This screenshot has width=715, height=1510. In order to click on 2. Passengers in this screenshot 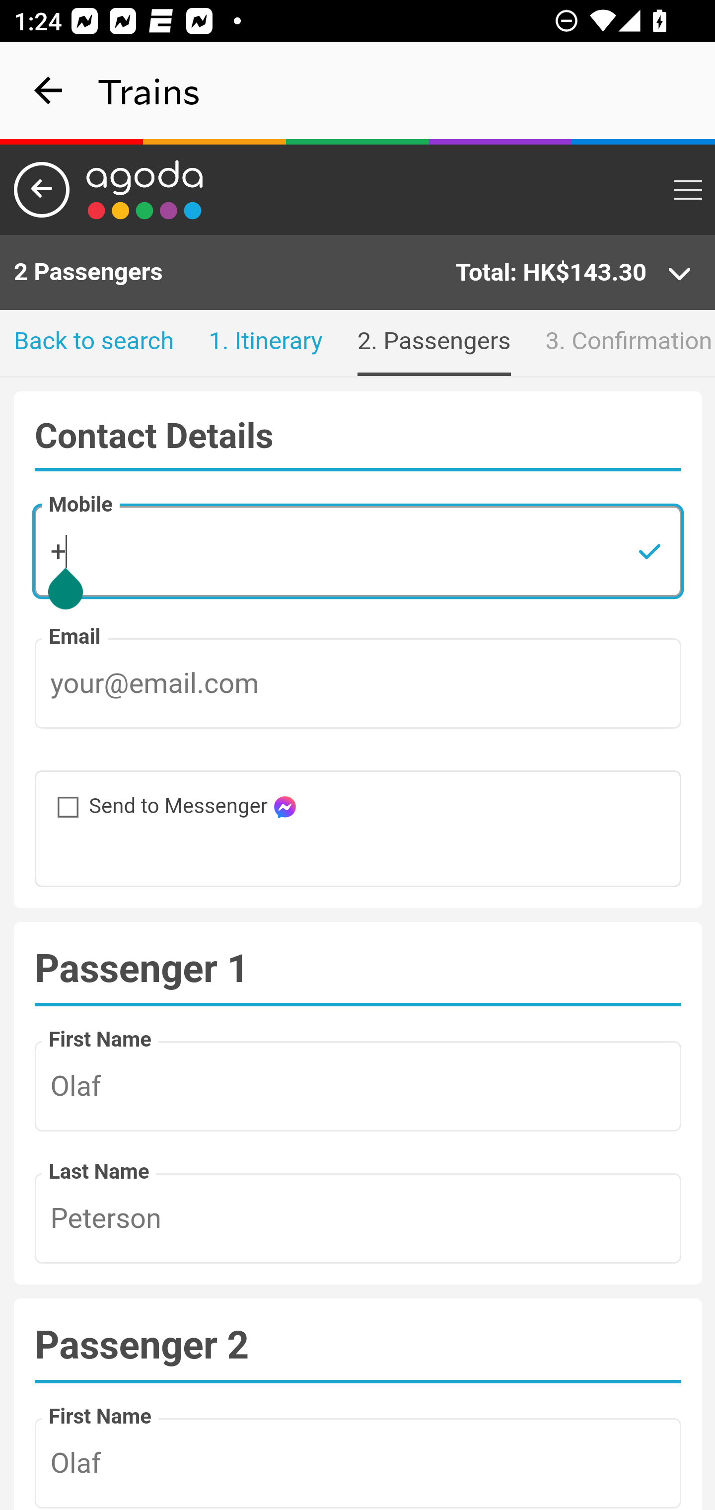, I will do `click(433, 343)`.